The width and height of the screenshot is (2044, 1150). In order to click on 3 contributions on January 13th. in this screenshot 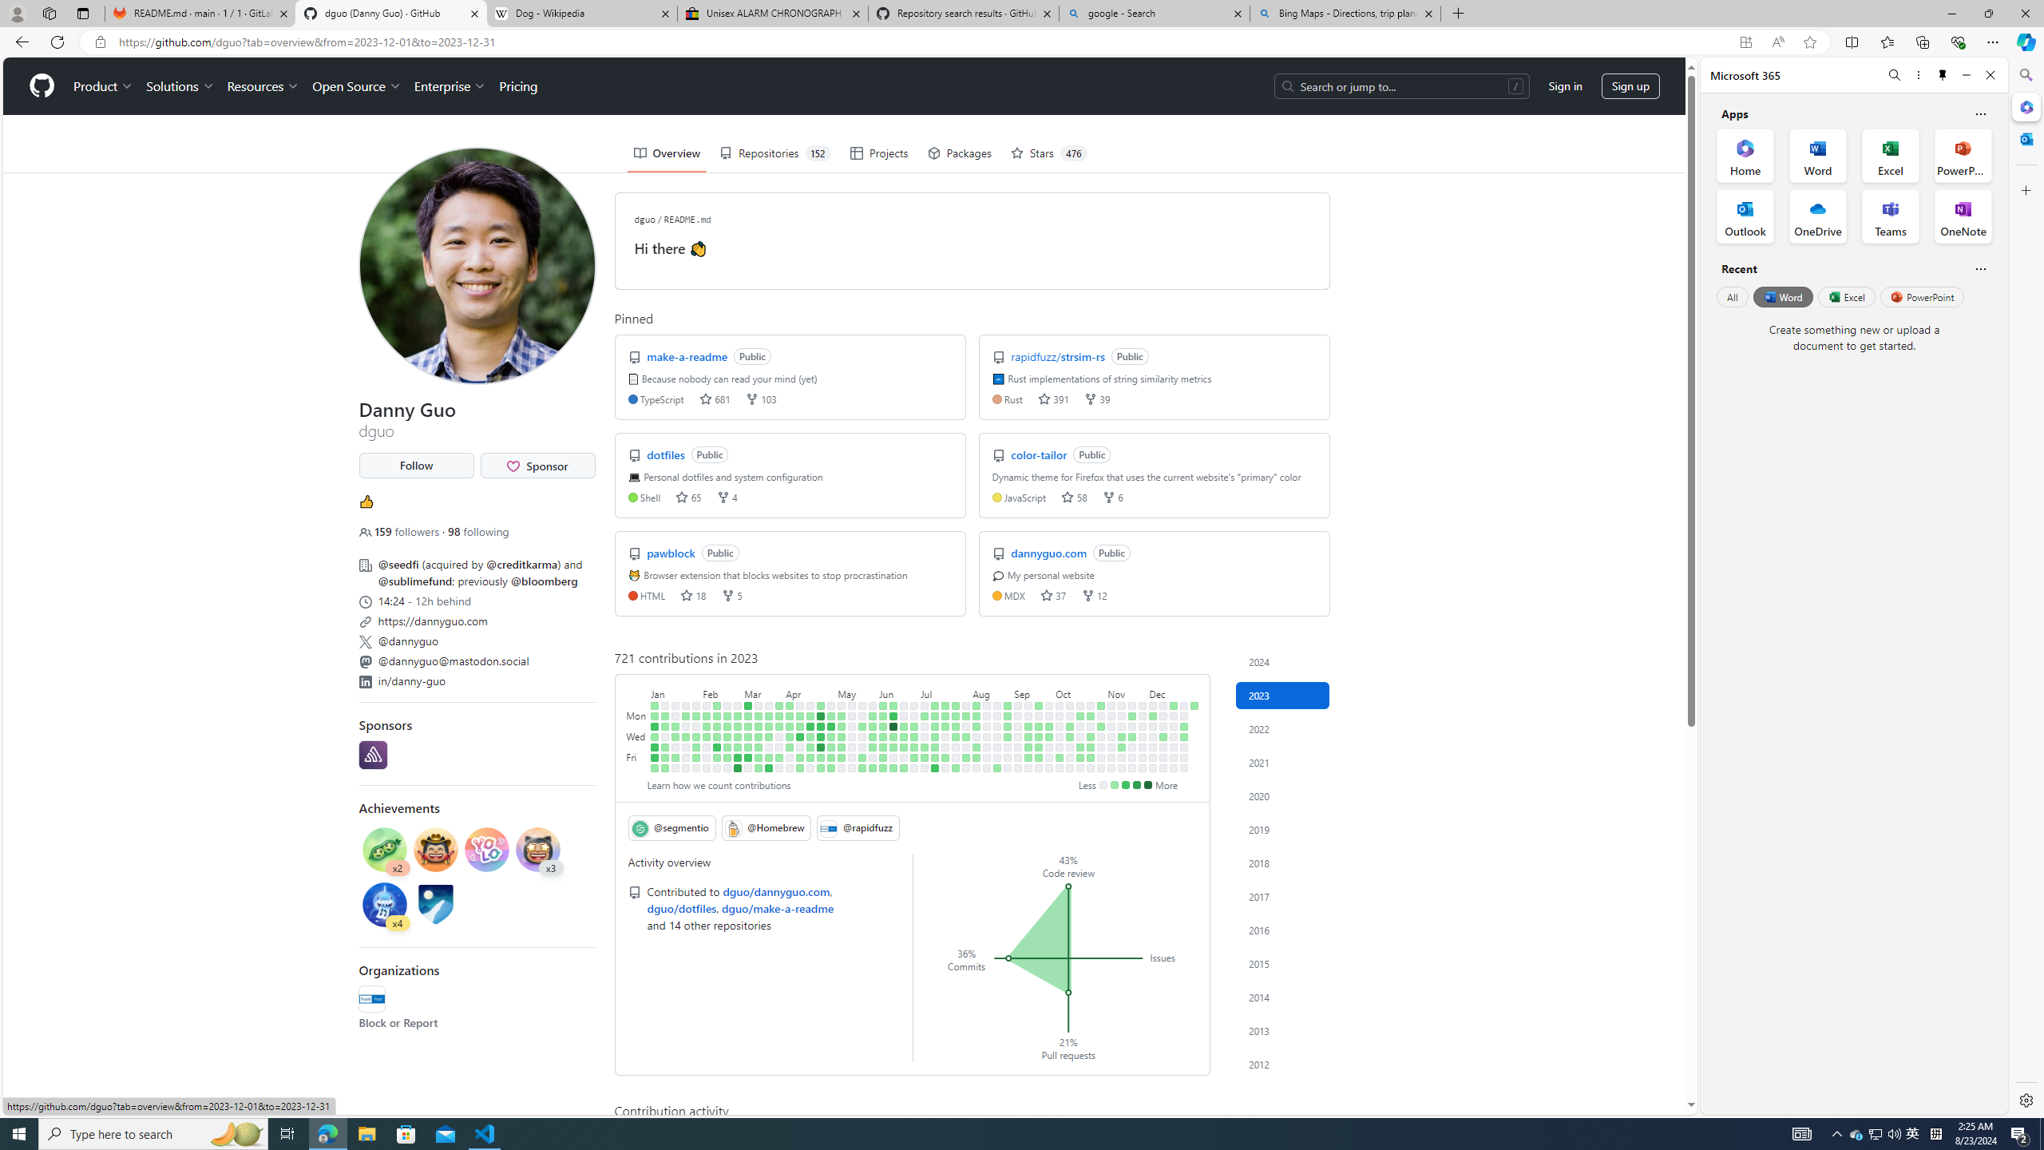, I will do `click(664, 757)`.